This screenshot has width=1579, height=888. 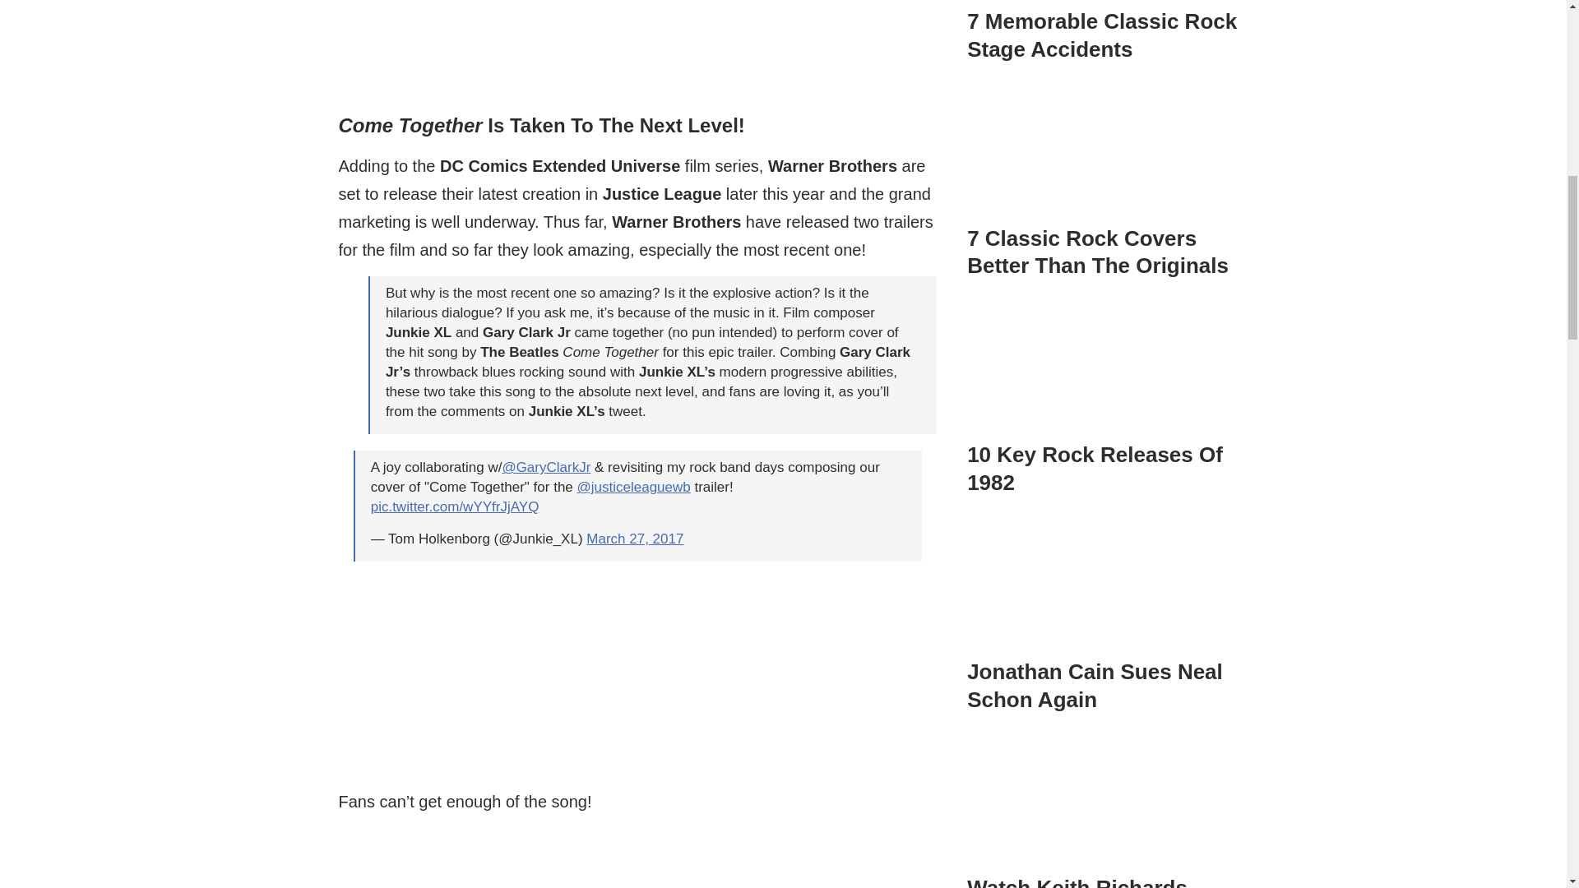 What do you see at coordinates (1101, 35) in the screenshot?
I see `7 Memorable Classic Rock Stage Accidents` at bounding box center [1101, 35].